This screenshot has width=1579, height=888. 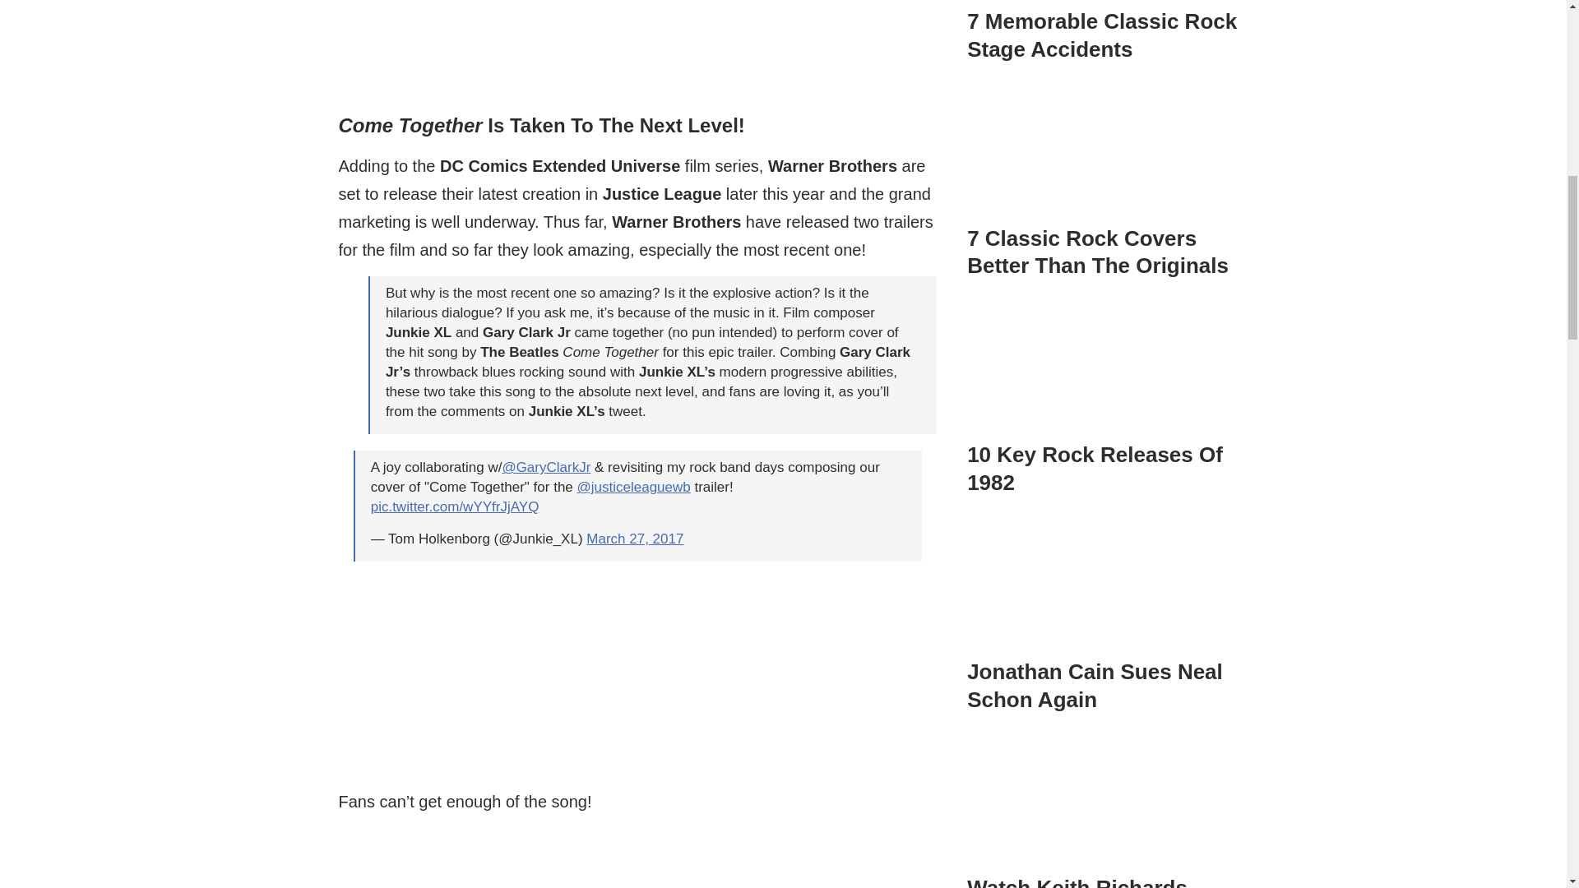 What do you see at coordinates (1101, 35) in the screenshot?
I see `7 Memorable Classic Rock Stage Accidents` at bounding box center [1101, 35].